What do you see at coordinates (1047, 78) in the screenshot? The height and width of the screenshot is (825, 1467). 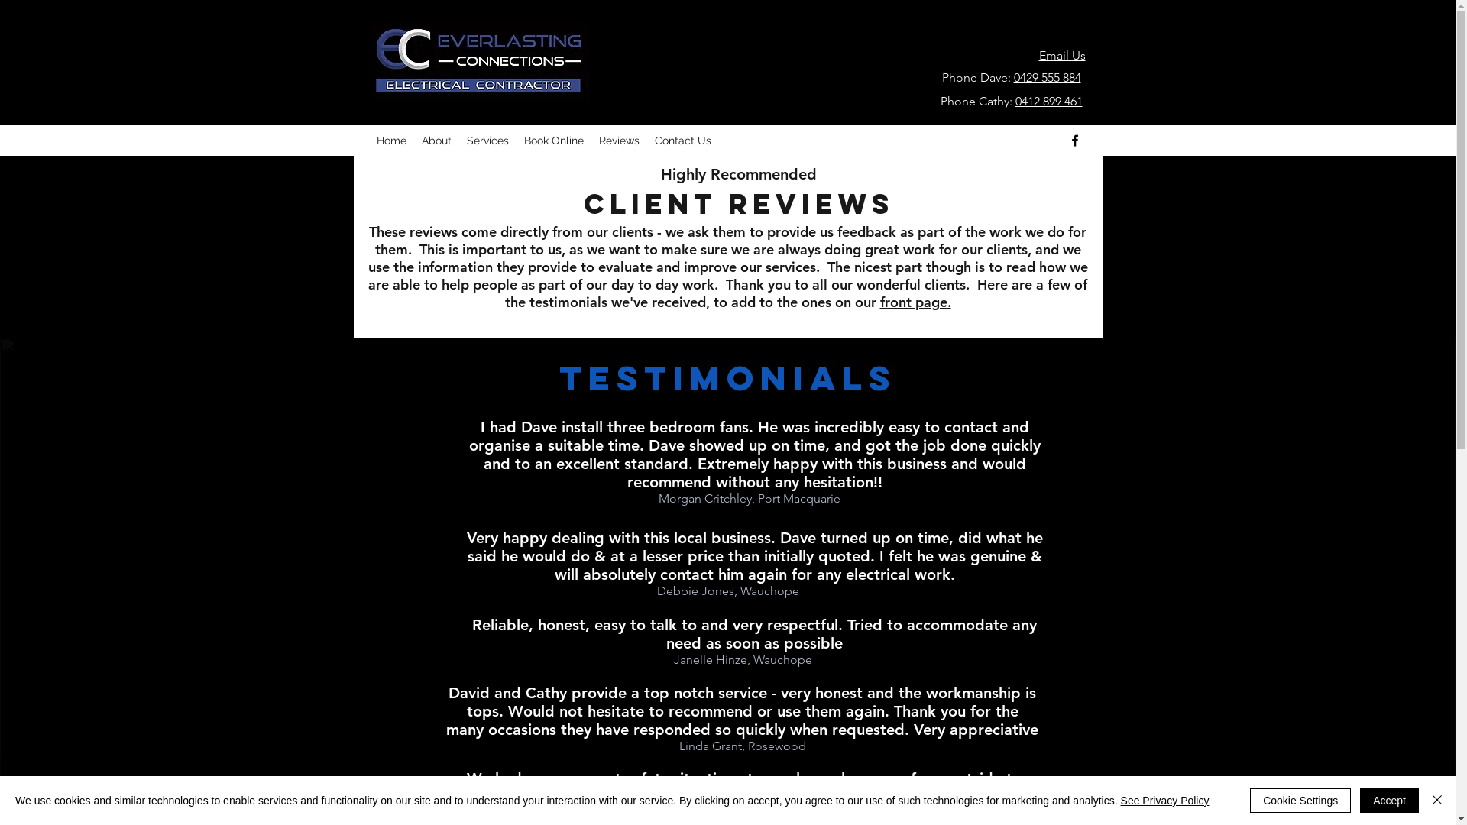 I see `0429 555 884` at bounding box center [1047, 78].